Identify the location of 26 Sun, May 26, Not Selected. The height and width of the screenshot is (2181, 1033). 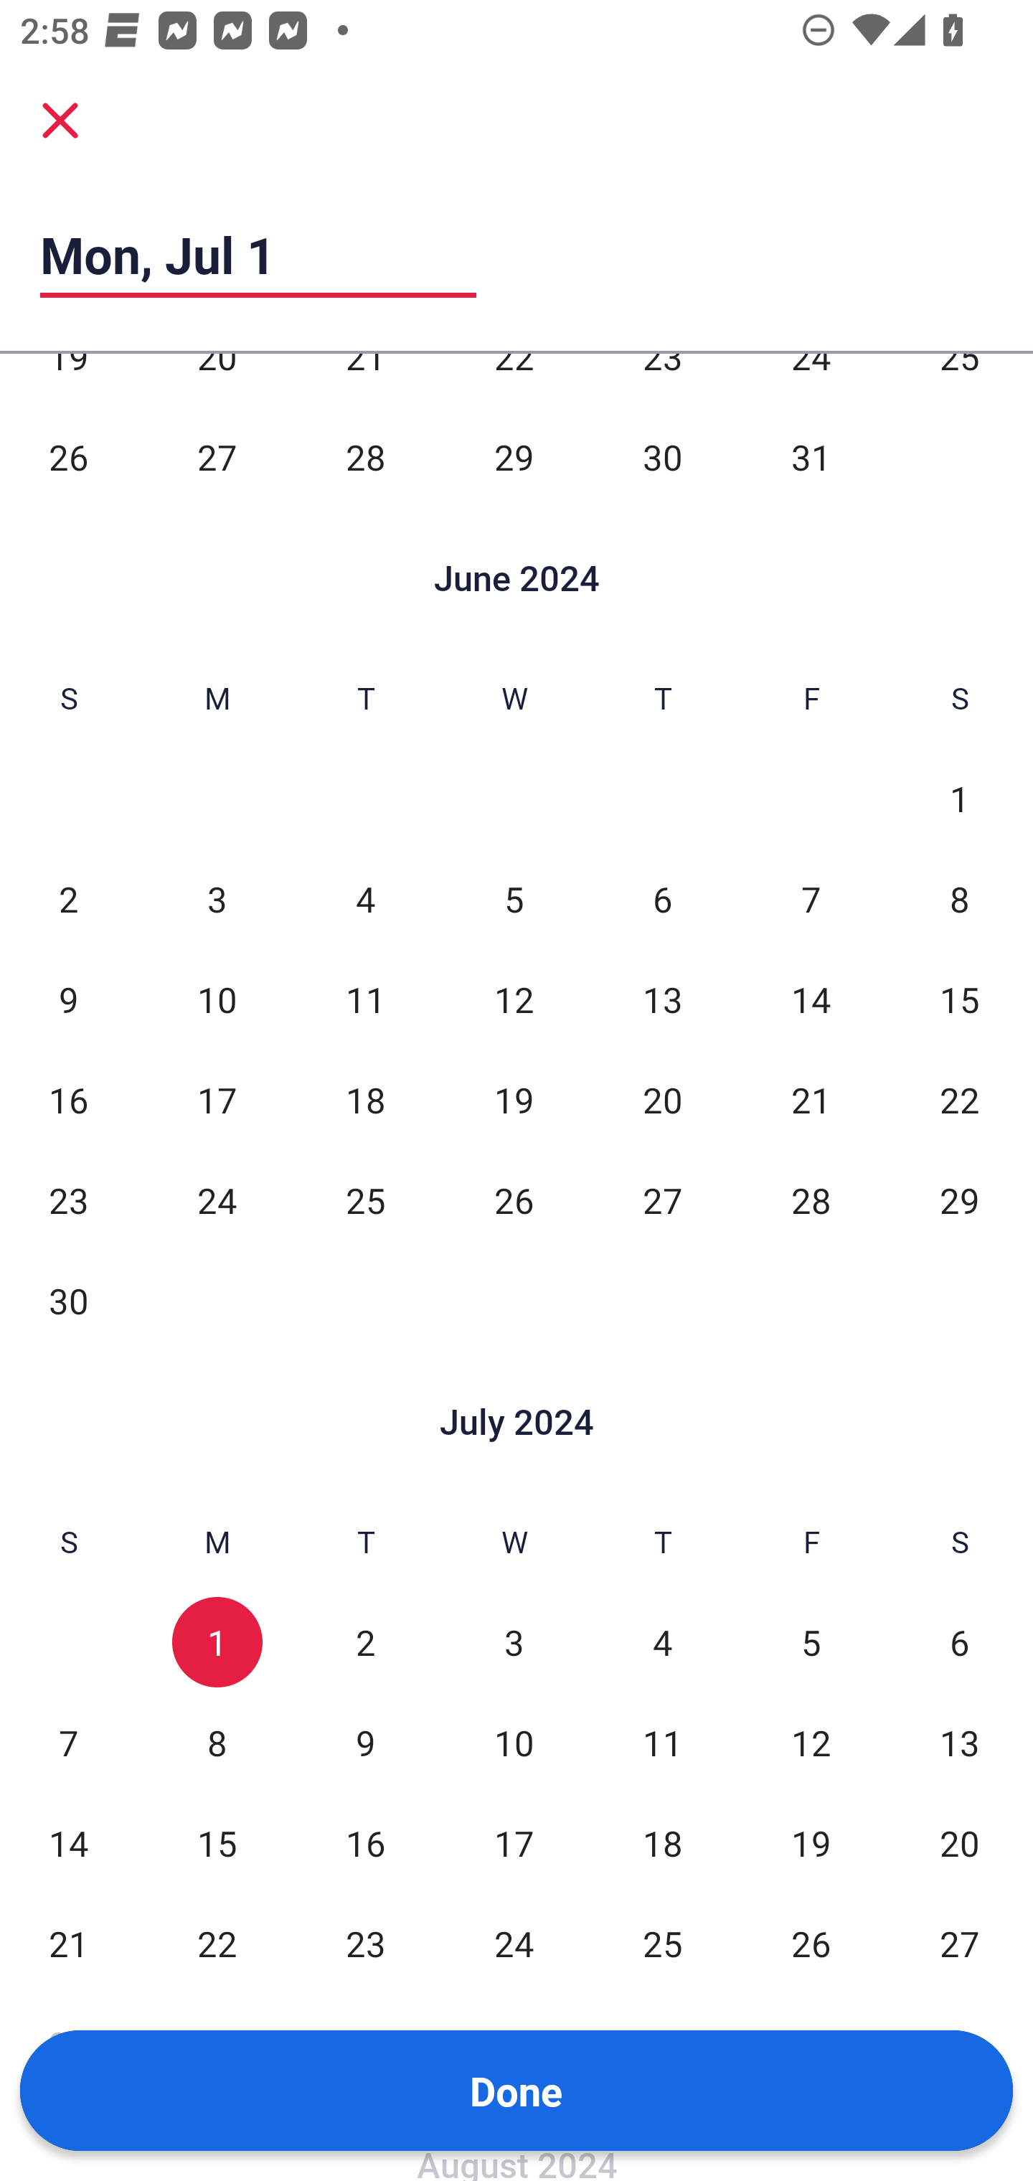
(68, 458).